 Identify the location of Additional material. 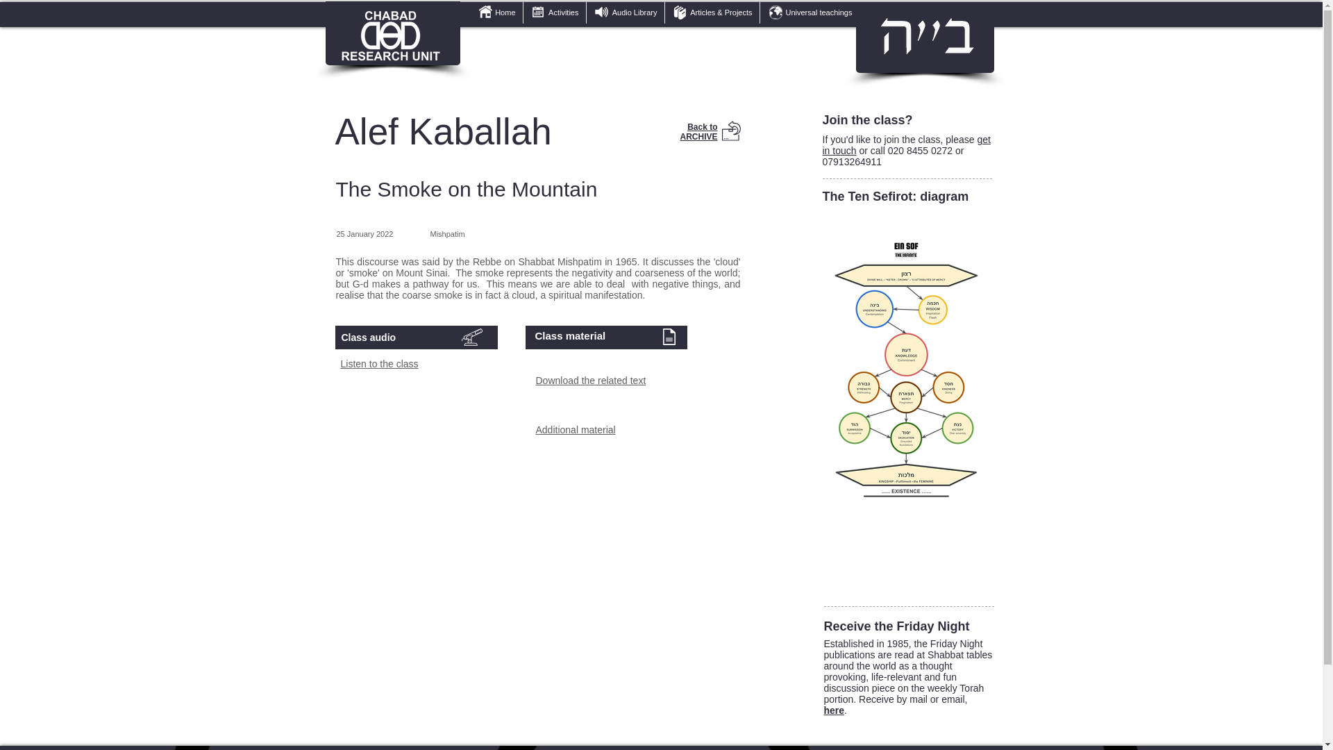
(576, 430).